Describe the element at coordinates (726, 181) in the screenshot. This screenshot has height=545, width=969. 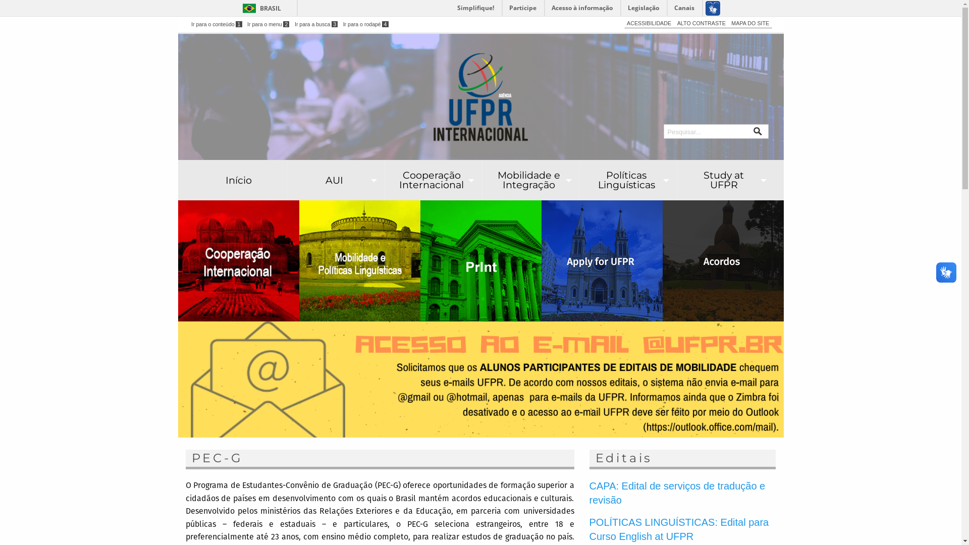
I see `Study at UFPR` at that location.